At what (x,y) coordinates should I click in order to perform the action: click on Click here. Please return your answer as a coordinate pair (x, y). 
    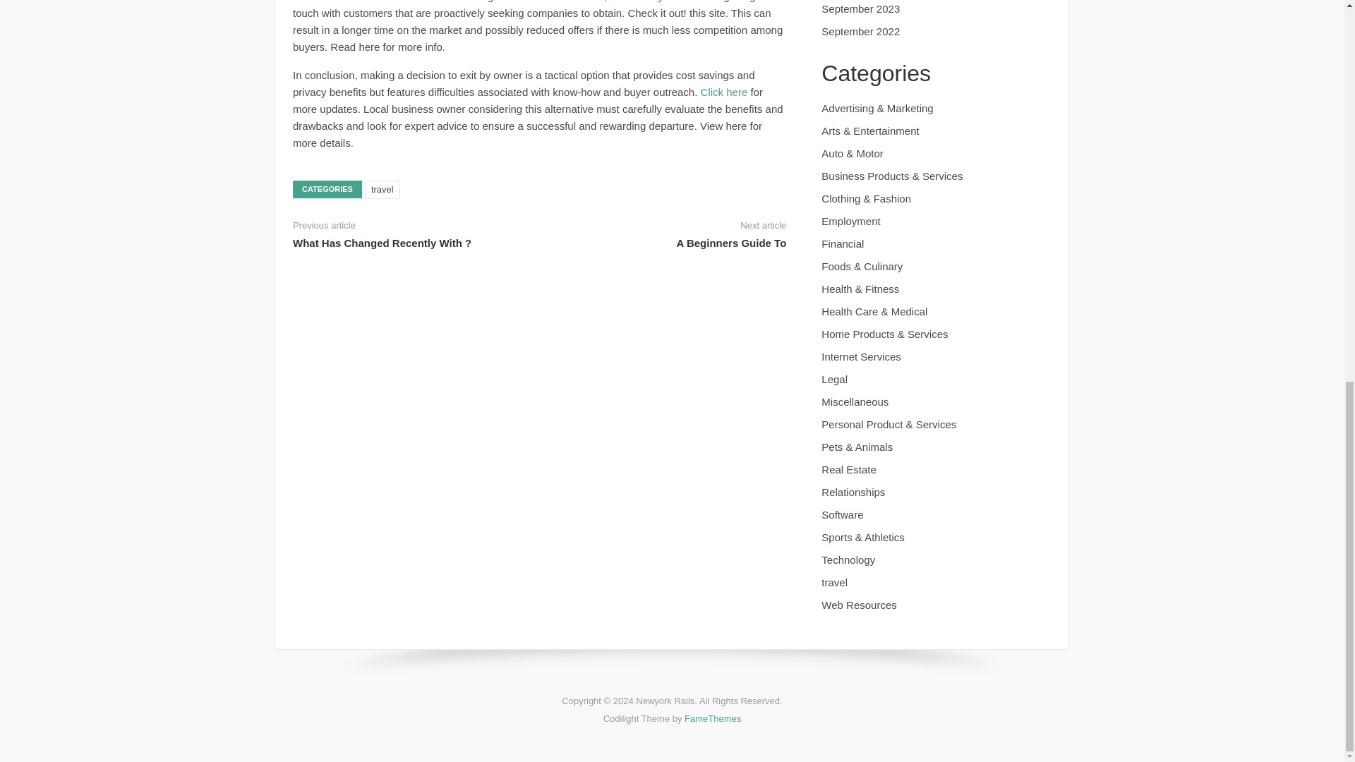
    Looking at the image, I should click on (724, 92).